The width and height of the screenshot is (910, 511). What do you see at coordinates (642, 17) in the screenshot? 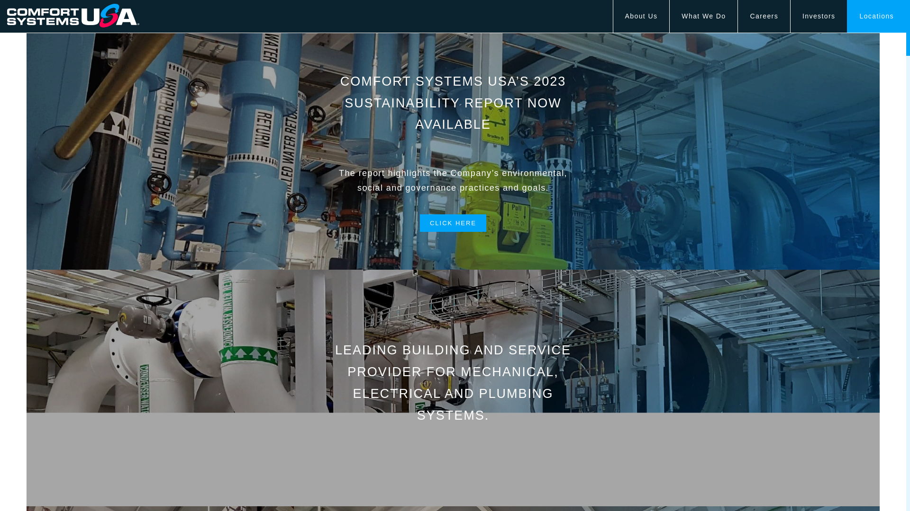
I see `About Us` at bounding box center [642, 17].